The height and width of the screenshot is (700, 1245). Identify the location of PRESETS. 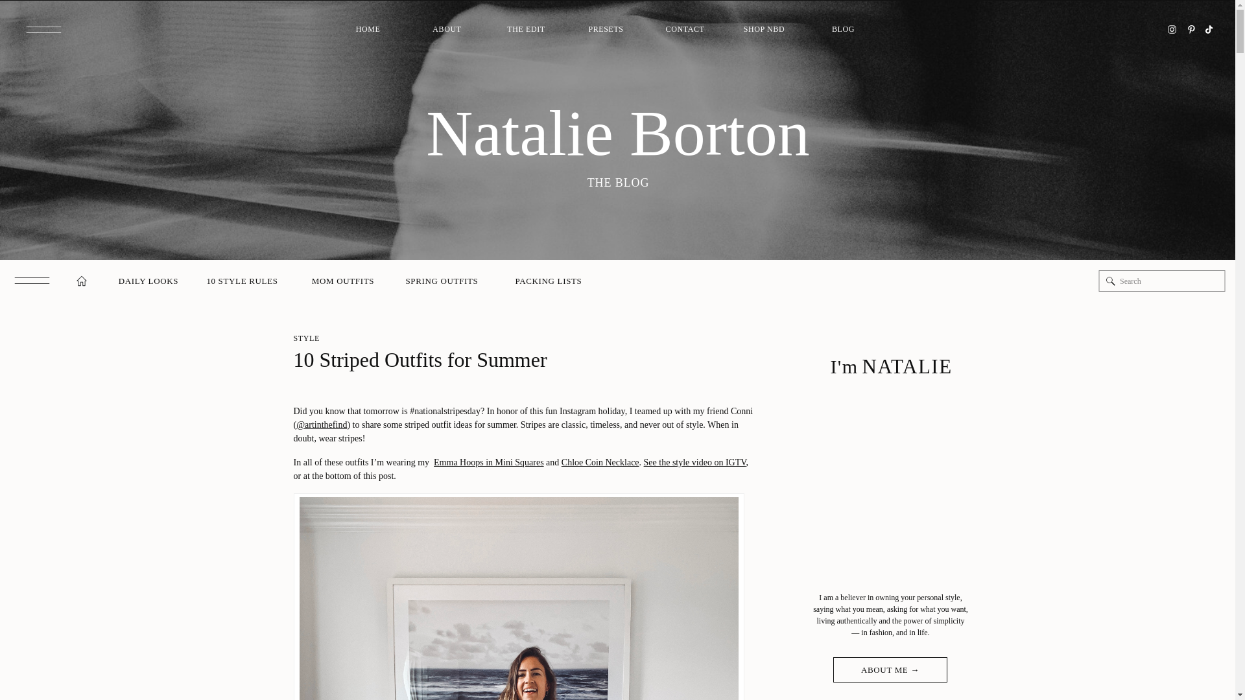
(606, 30).